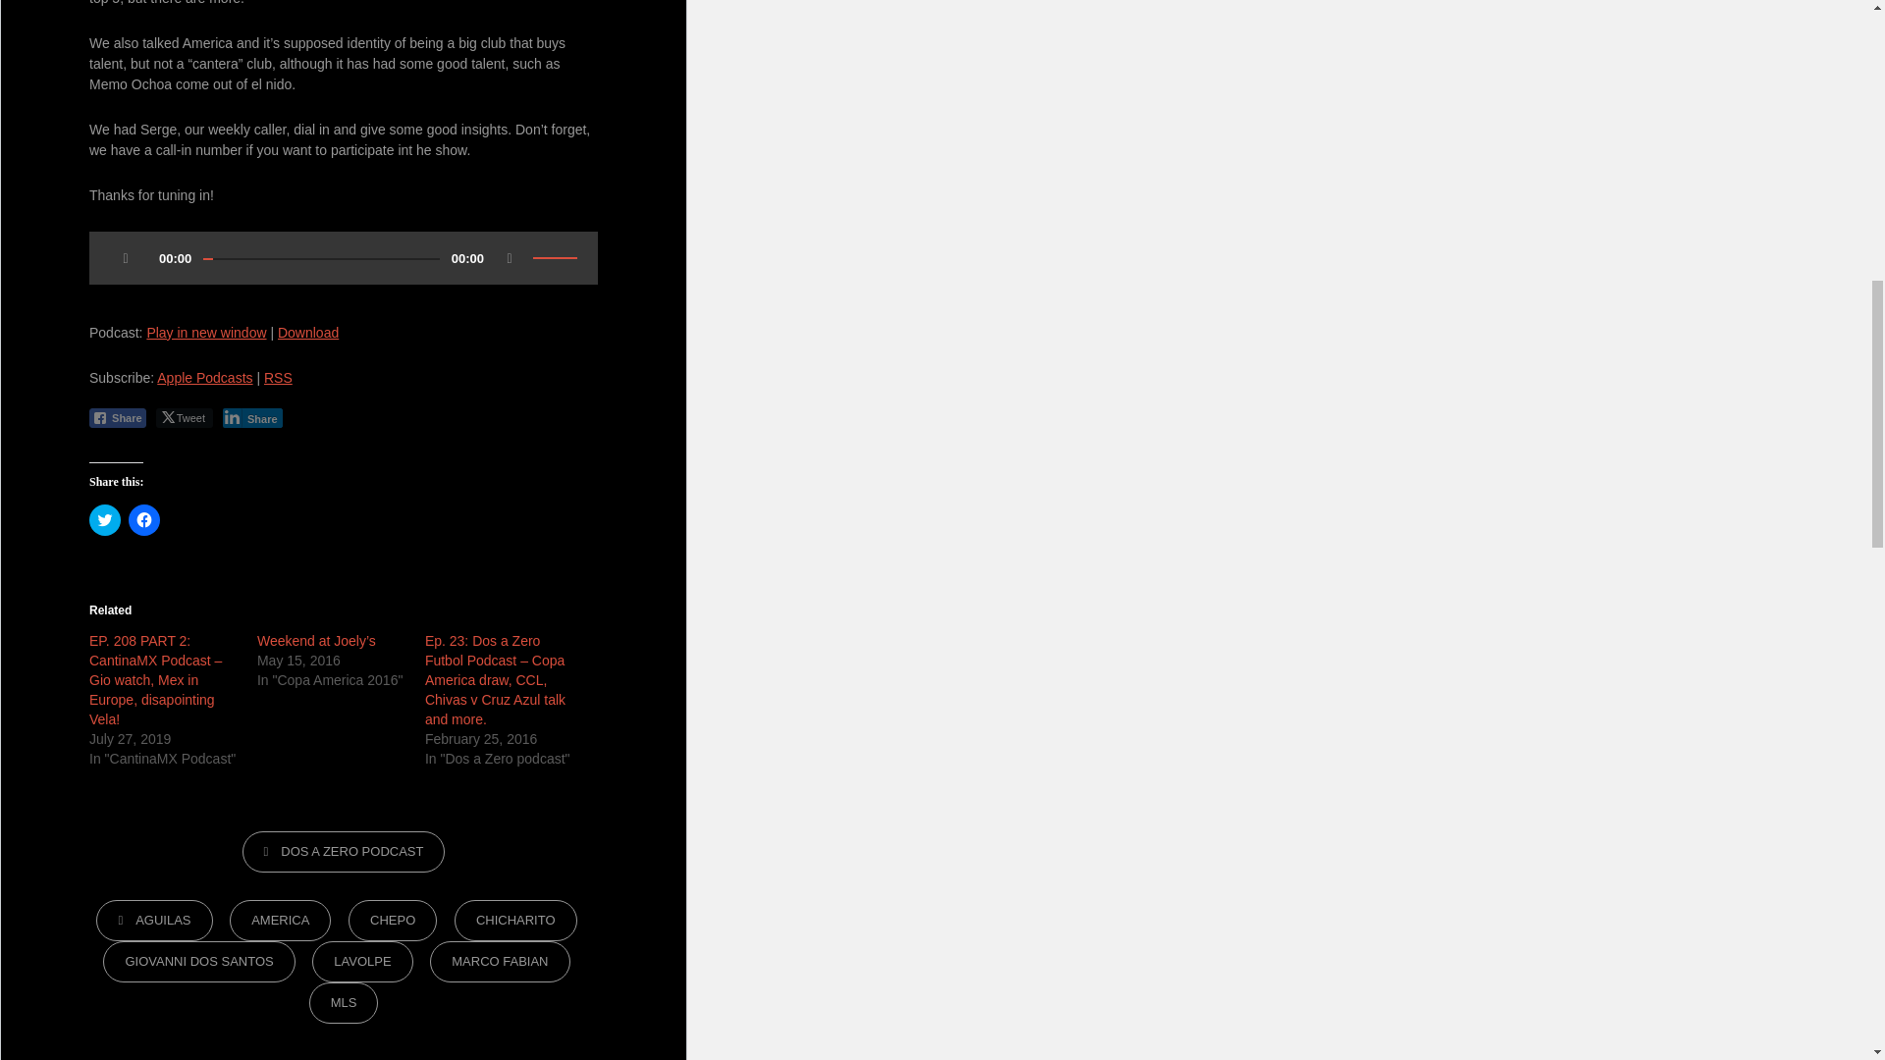  What do you see at coordinates (143, 520) in the screenshot?
I see `Click to share on Facebook` at bounding box center [143, 520].